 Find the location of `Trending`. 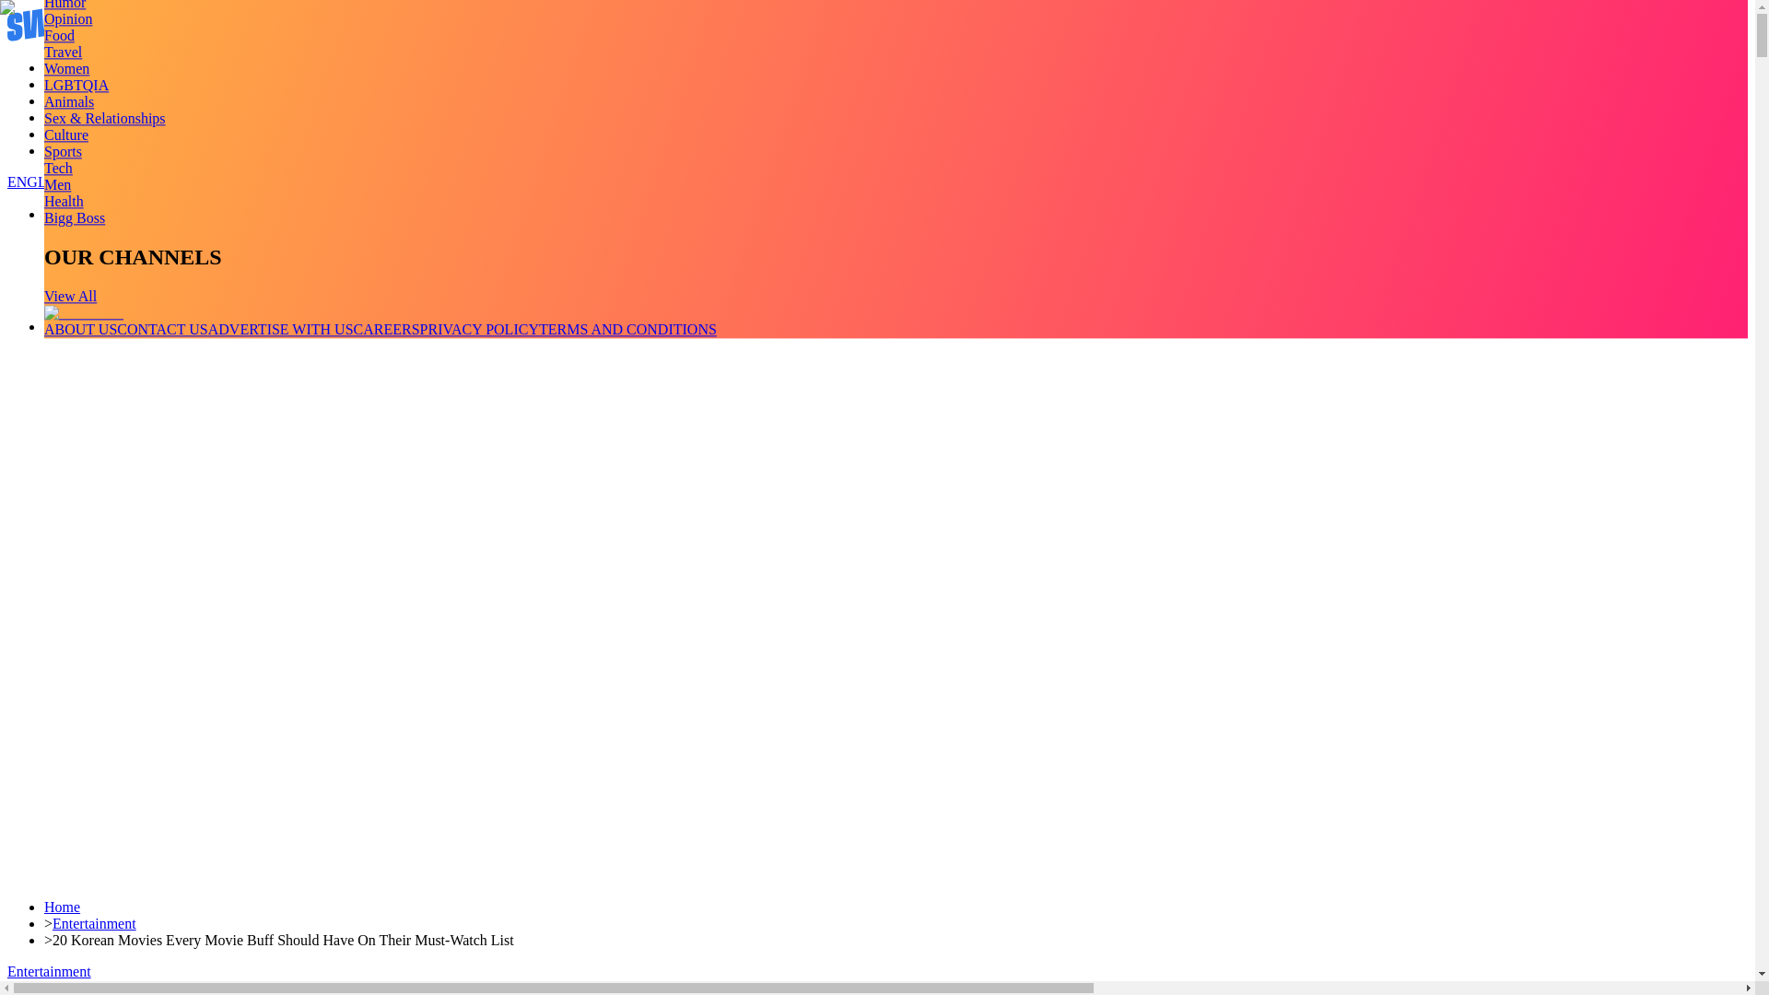

Trending is located at coordinates (70, 67).